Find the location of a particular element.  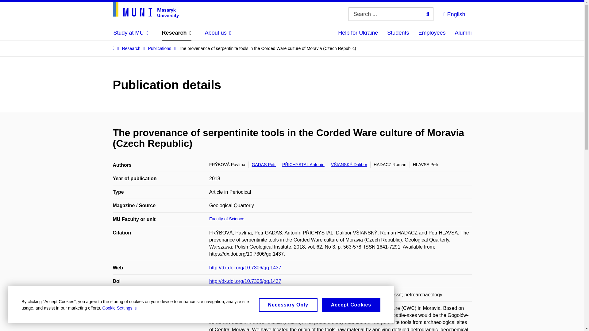

Homepage site is located at coordinates (146, 10).